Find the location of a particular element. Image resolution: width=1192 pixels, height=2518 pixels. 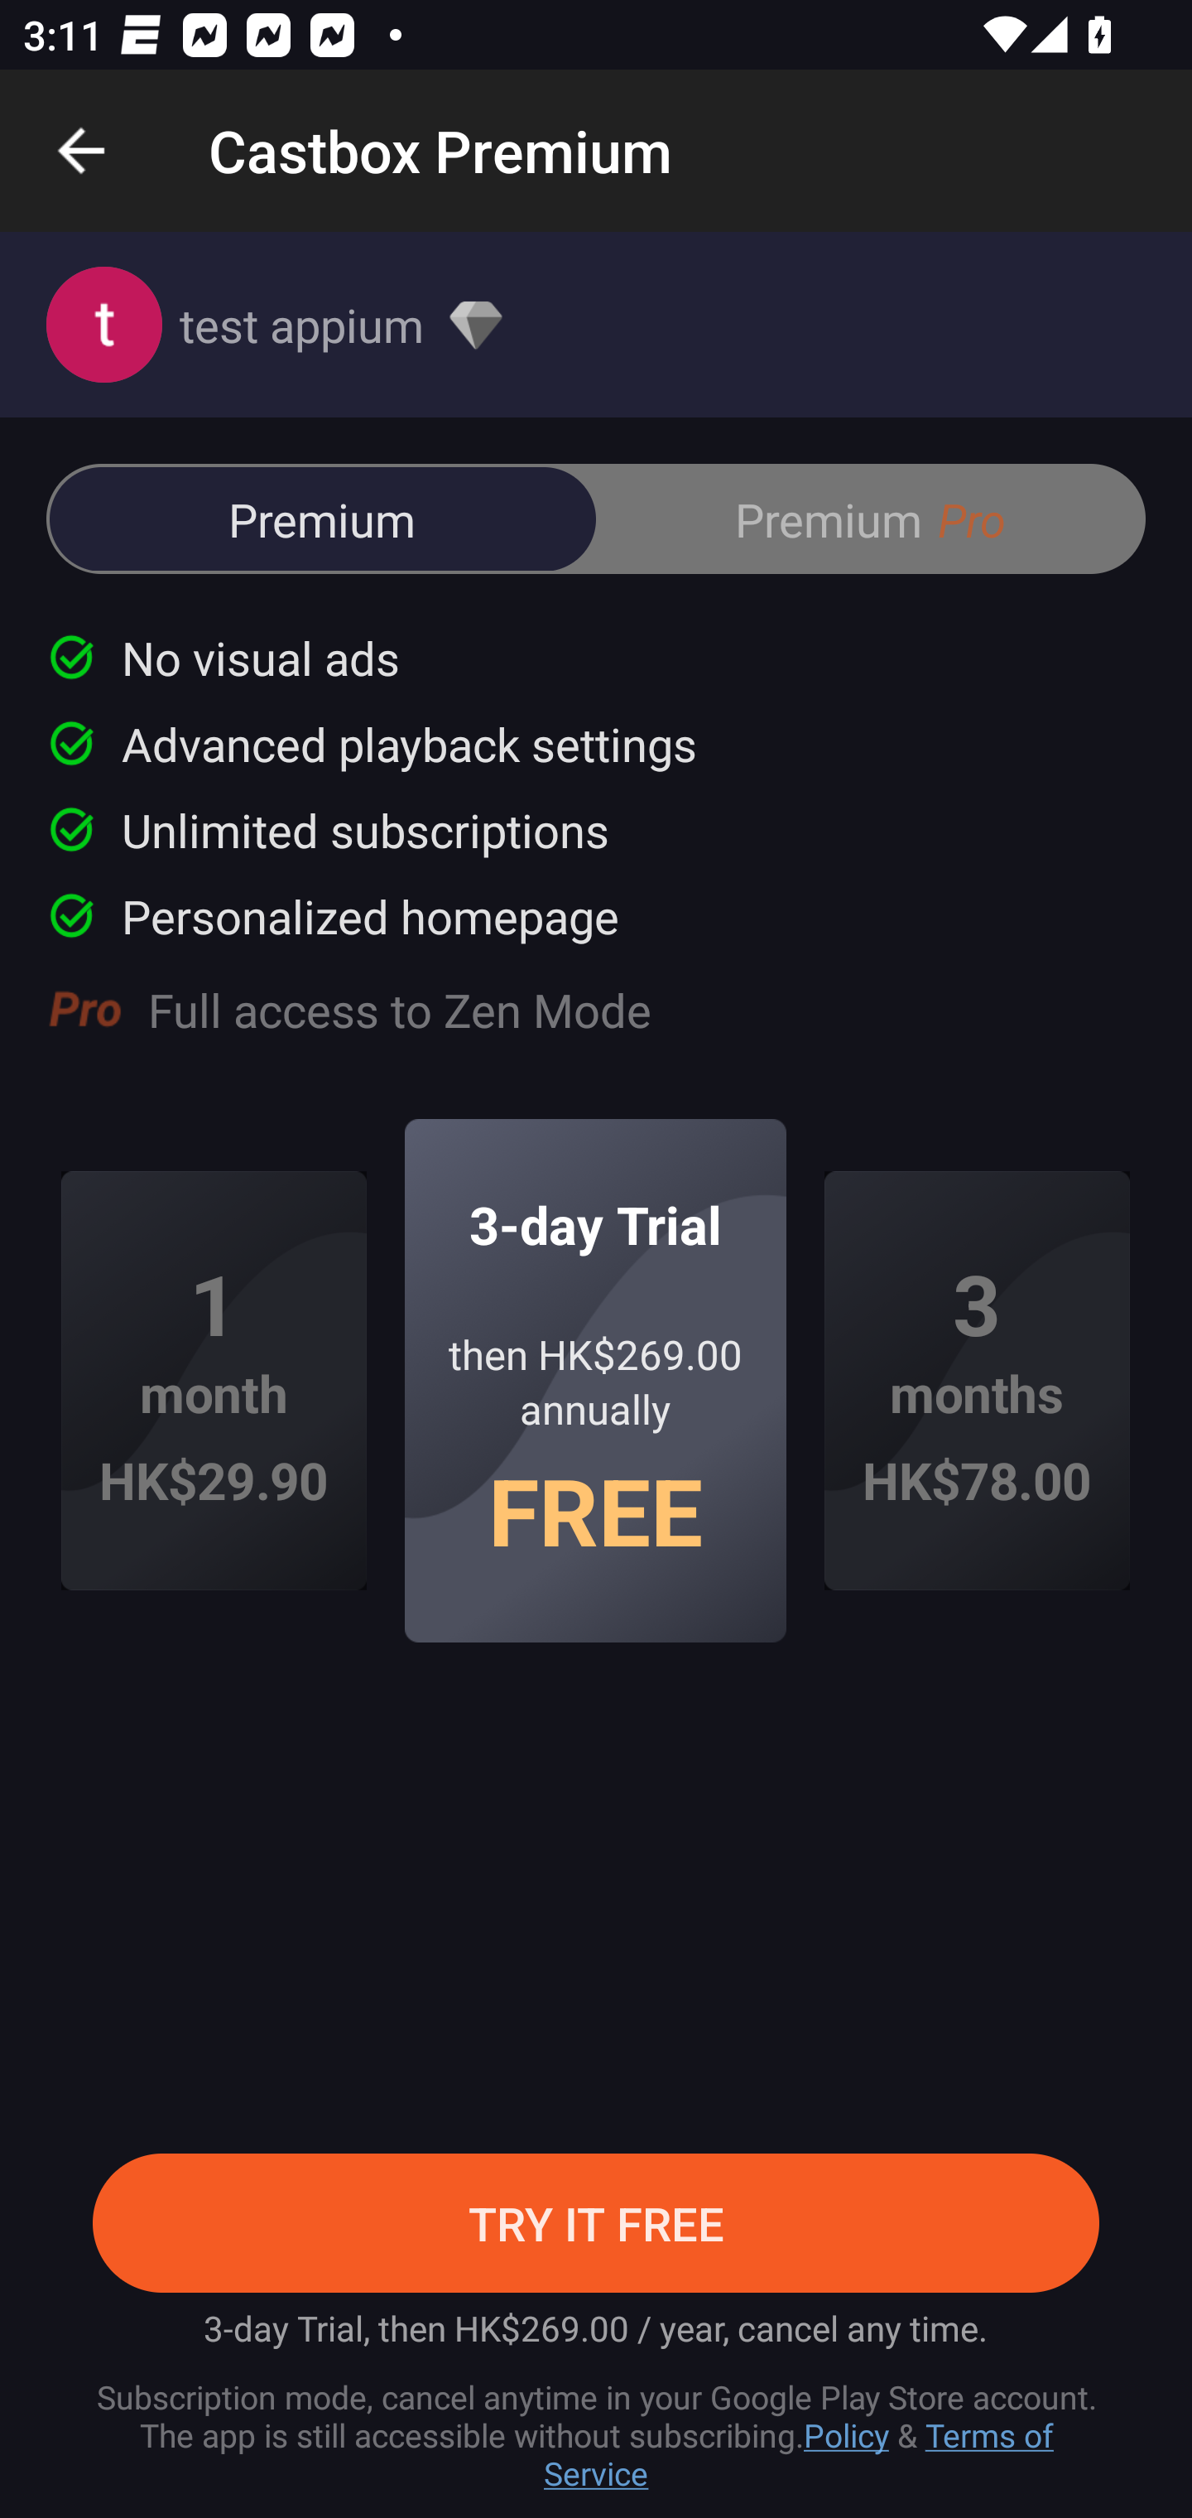

Premium is located at coordinates (323, 519).